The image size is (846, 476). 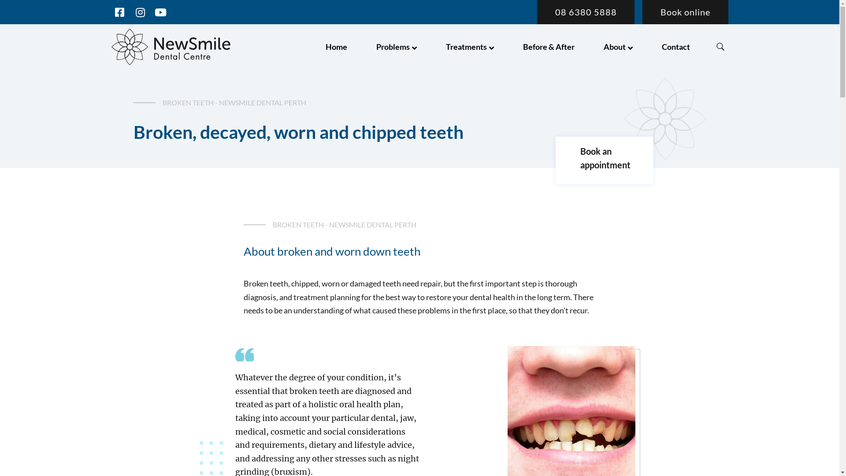 What do you see at coordinates (605, 161) in the screenshot?
I see `Book an appointment` at bounding box center [605, 161].